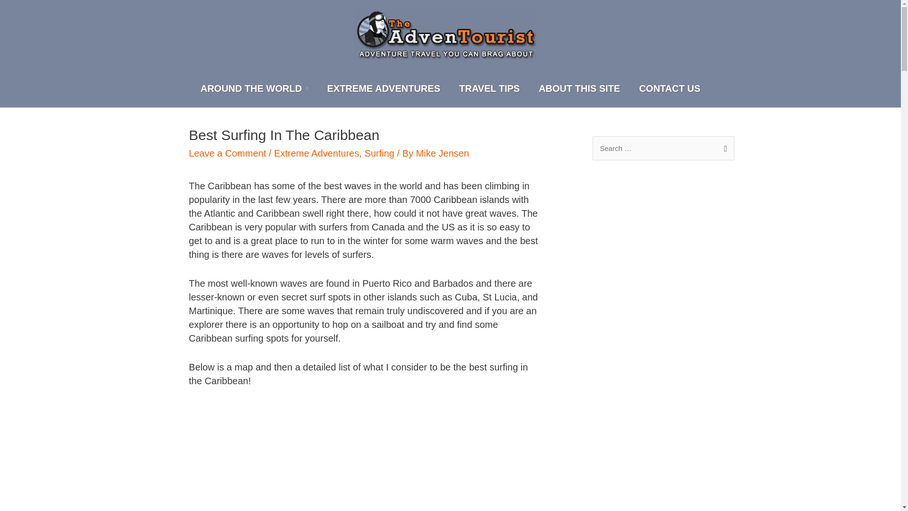 Image resolution: width=908 pixels, height=511 pixels. Describe the element at coordinates (443, 153) in the screenshot. I see `View all posts by Mike Jensen` at that location.